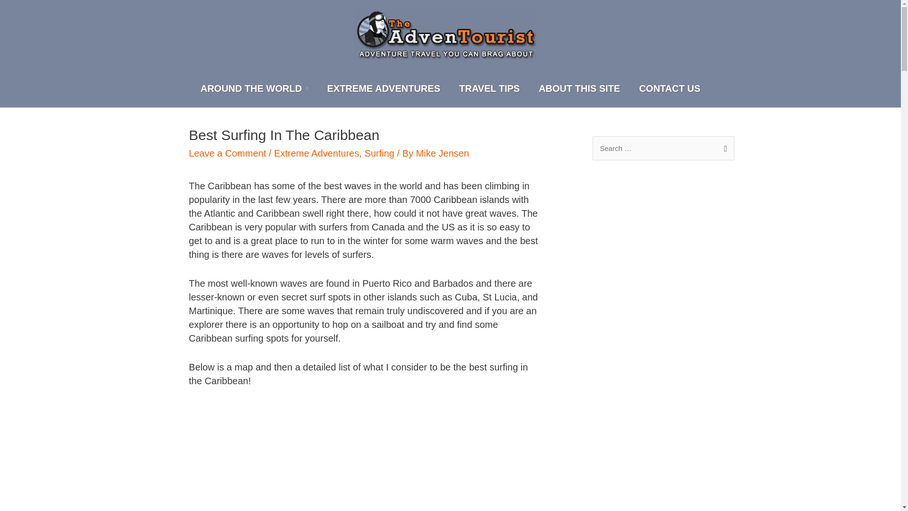 Image resolution: width=908 pixels, height=511 pixels. Describe the element at coordinates (443, 153) in the screenshot. I see `View all posts by Mike Jensen` at that location.